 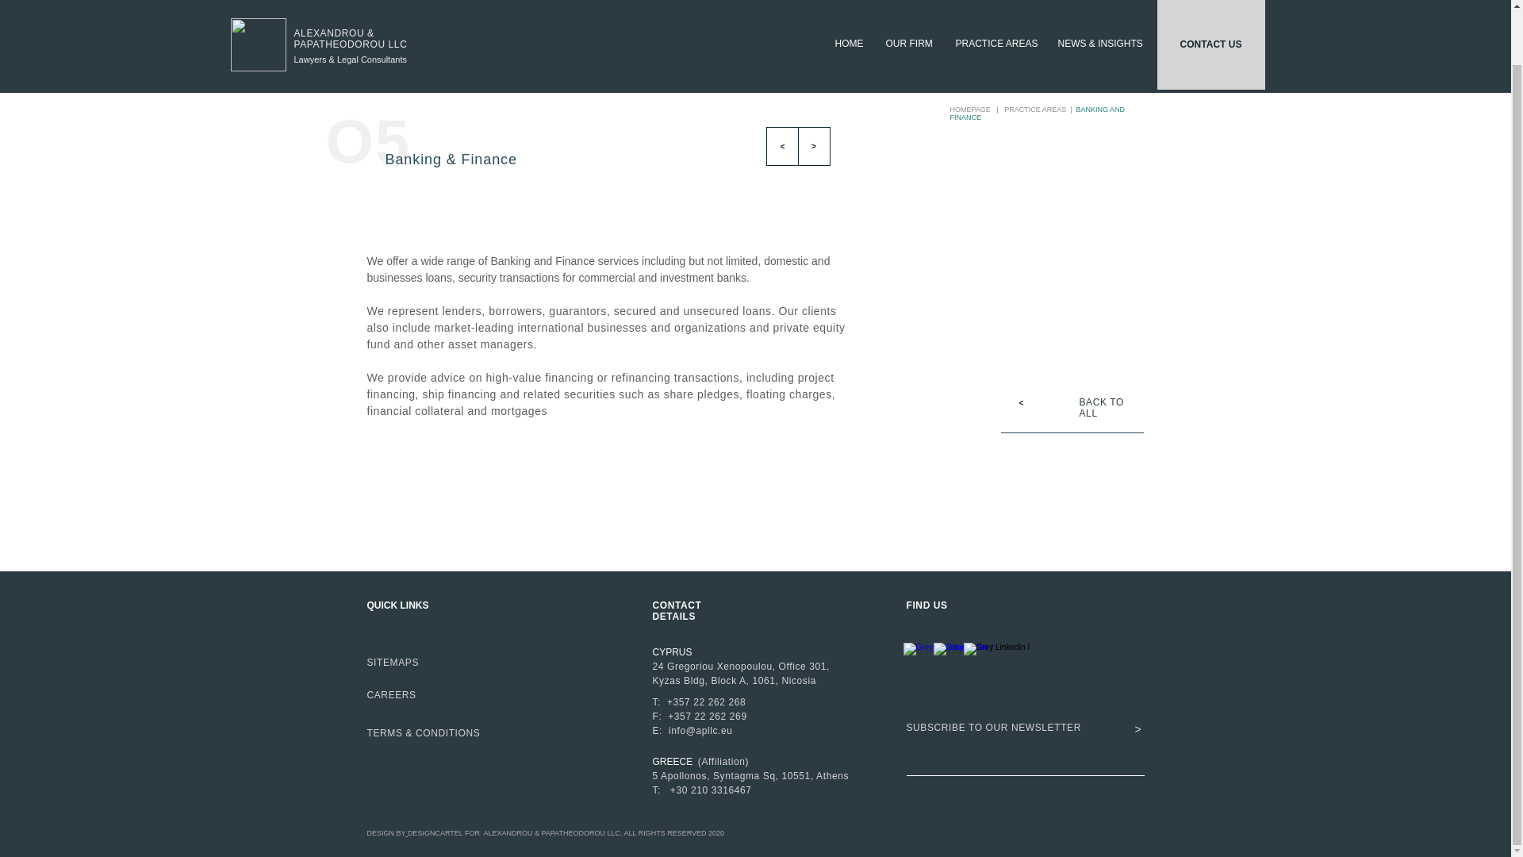 I want to click on 06, so click(x=476, y=86).